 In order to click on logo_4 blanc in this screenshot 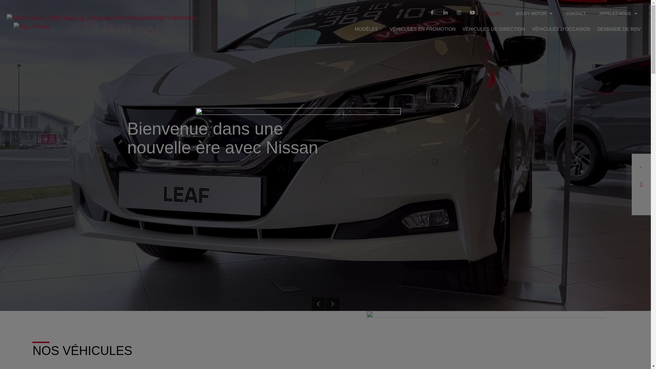, I will do `click(32, 27)`.